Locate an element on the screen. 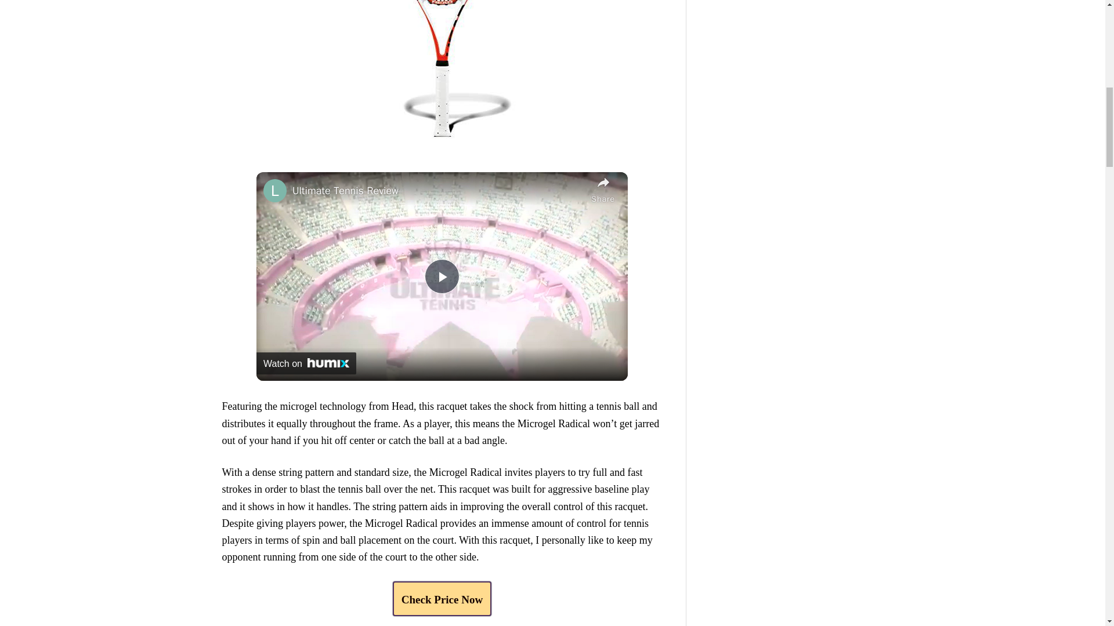  Ultimate Tennis Review is located at coordinates (439, 191).